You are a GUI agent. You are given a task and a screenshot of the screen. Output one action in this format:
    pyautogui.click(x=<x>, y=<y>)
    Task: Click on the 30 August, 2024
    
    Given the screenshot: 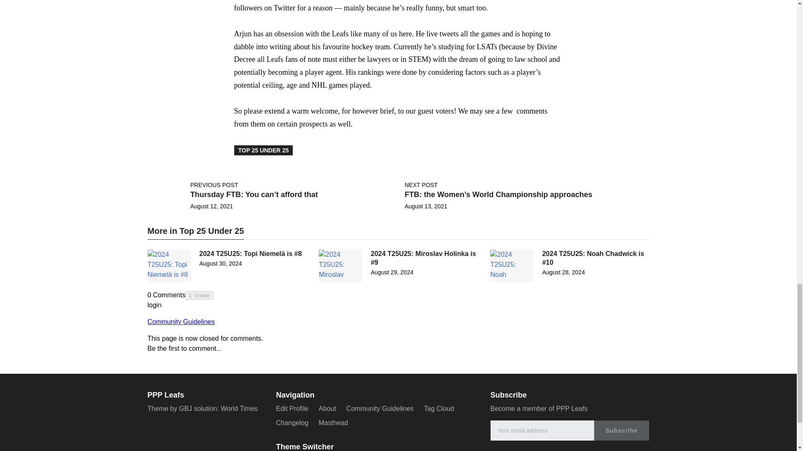 What is the action you would take?
    pyautogui.click(x=220, y=264)
    